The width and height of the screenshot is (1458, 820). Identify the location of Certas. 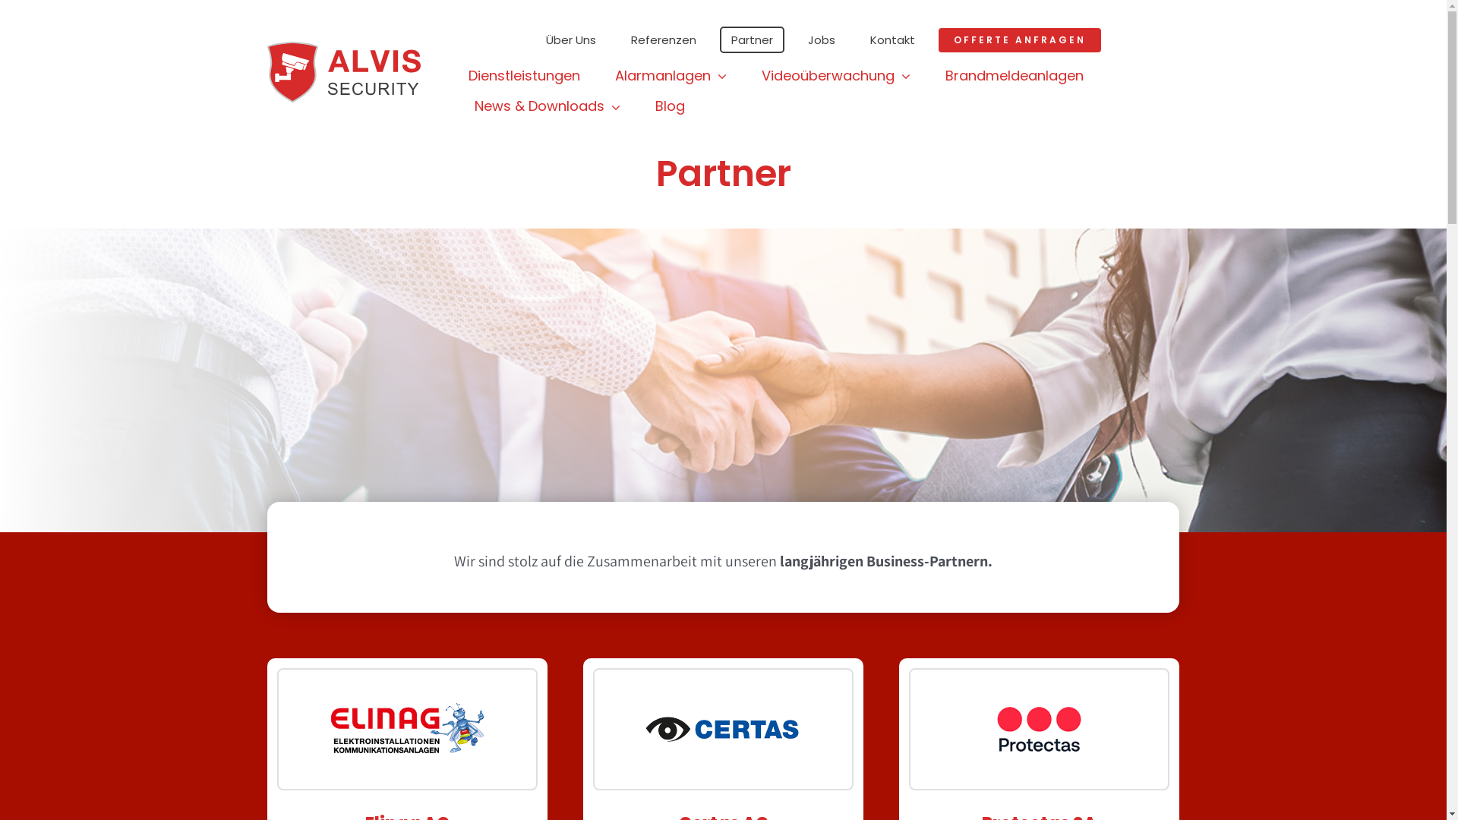
(723, 729).